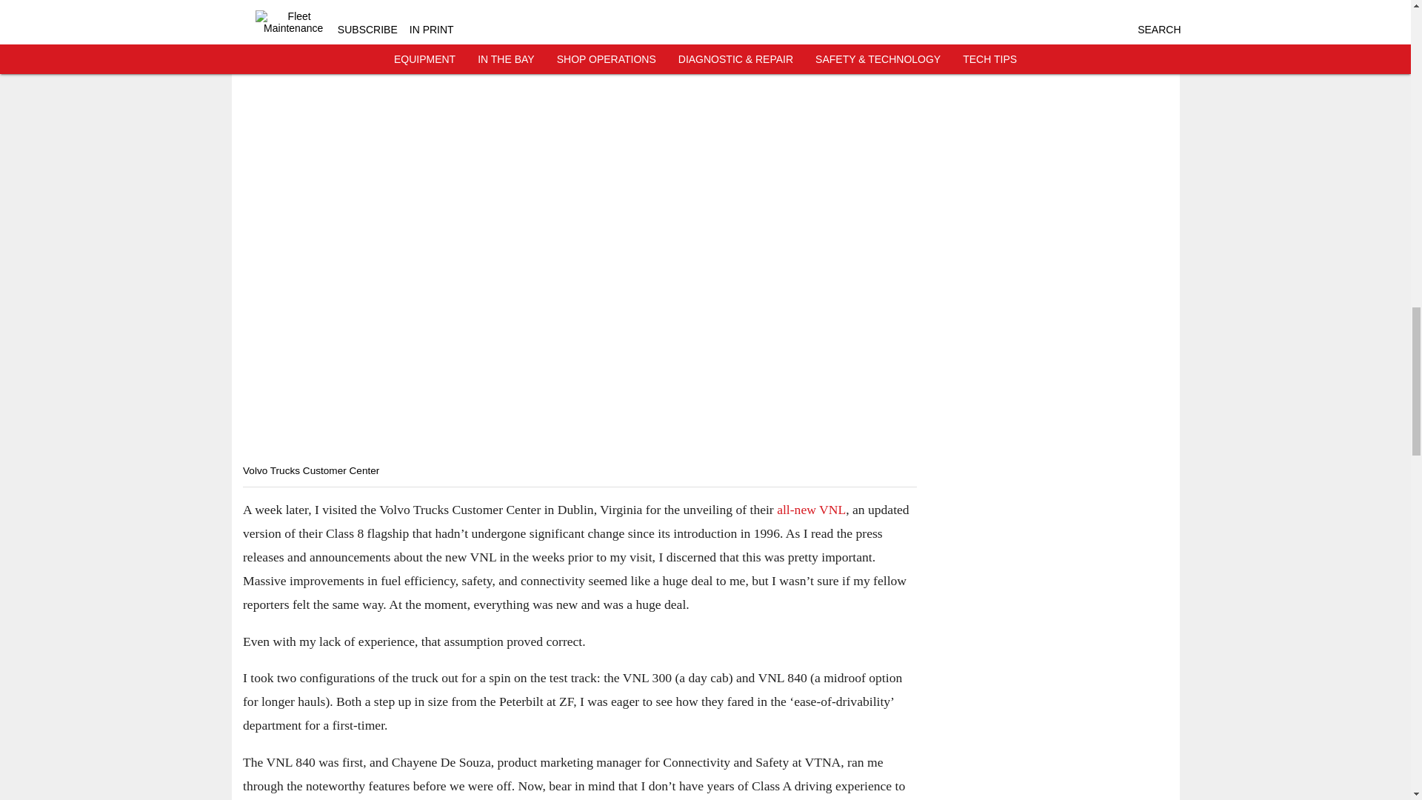 Image resolution: width=1422 pixels, height=800 pixels. I want to click on all-new VNL, so click(811, 510).